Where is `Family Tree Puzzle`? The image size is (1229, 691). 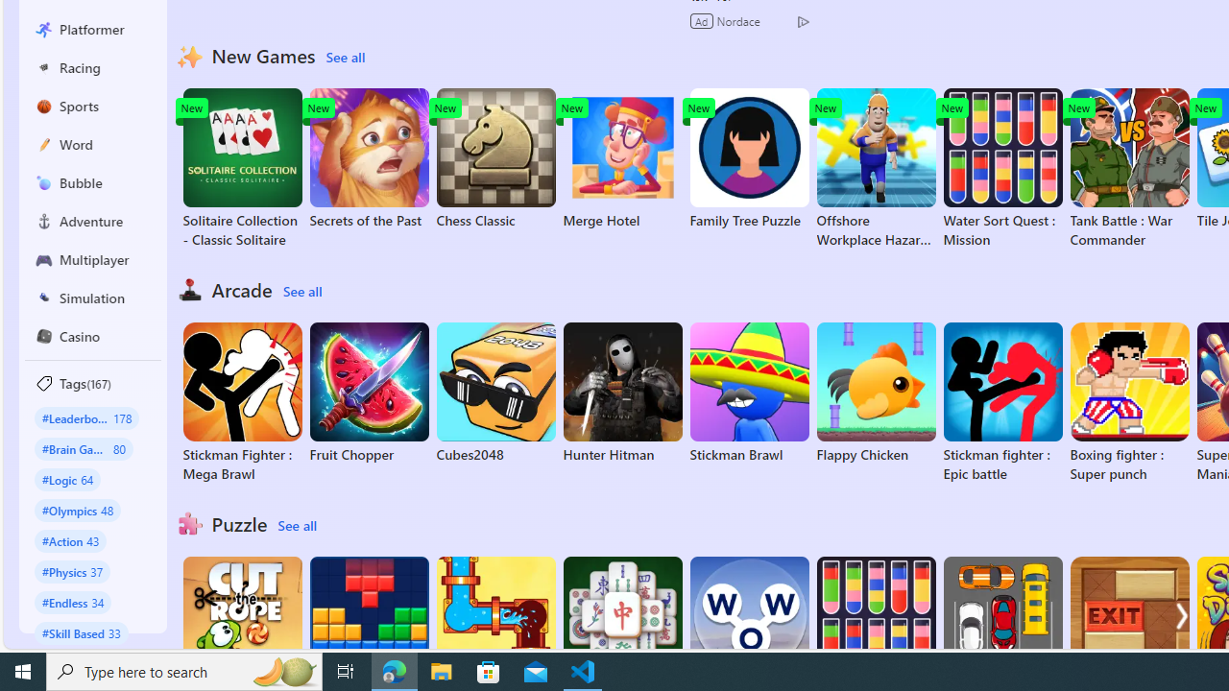
Family Tree Puzzle is located at coordinates (749, 159).